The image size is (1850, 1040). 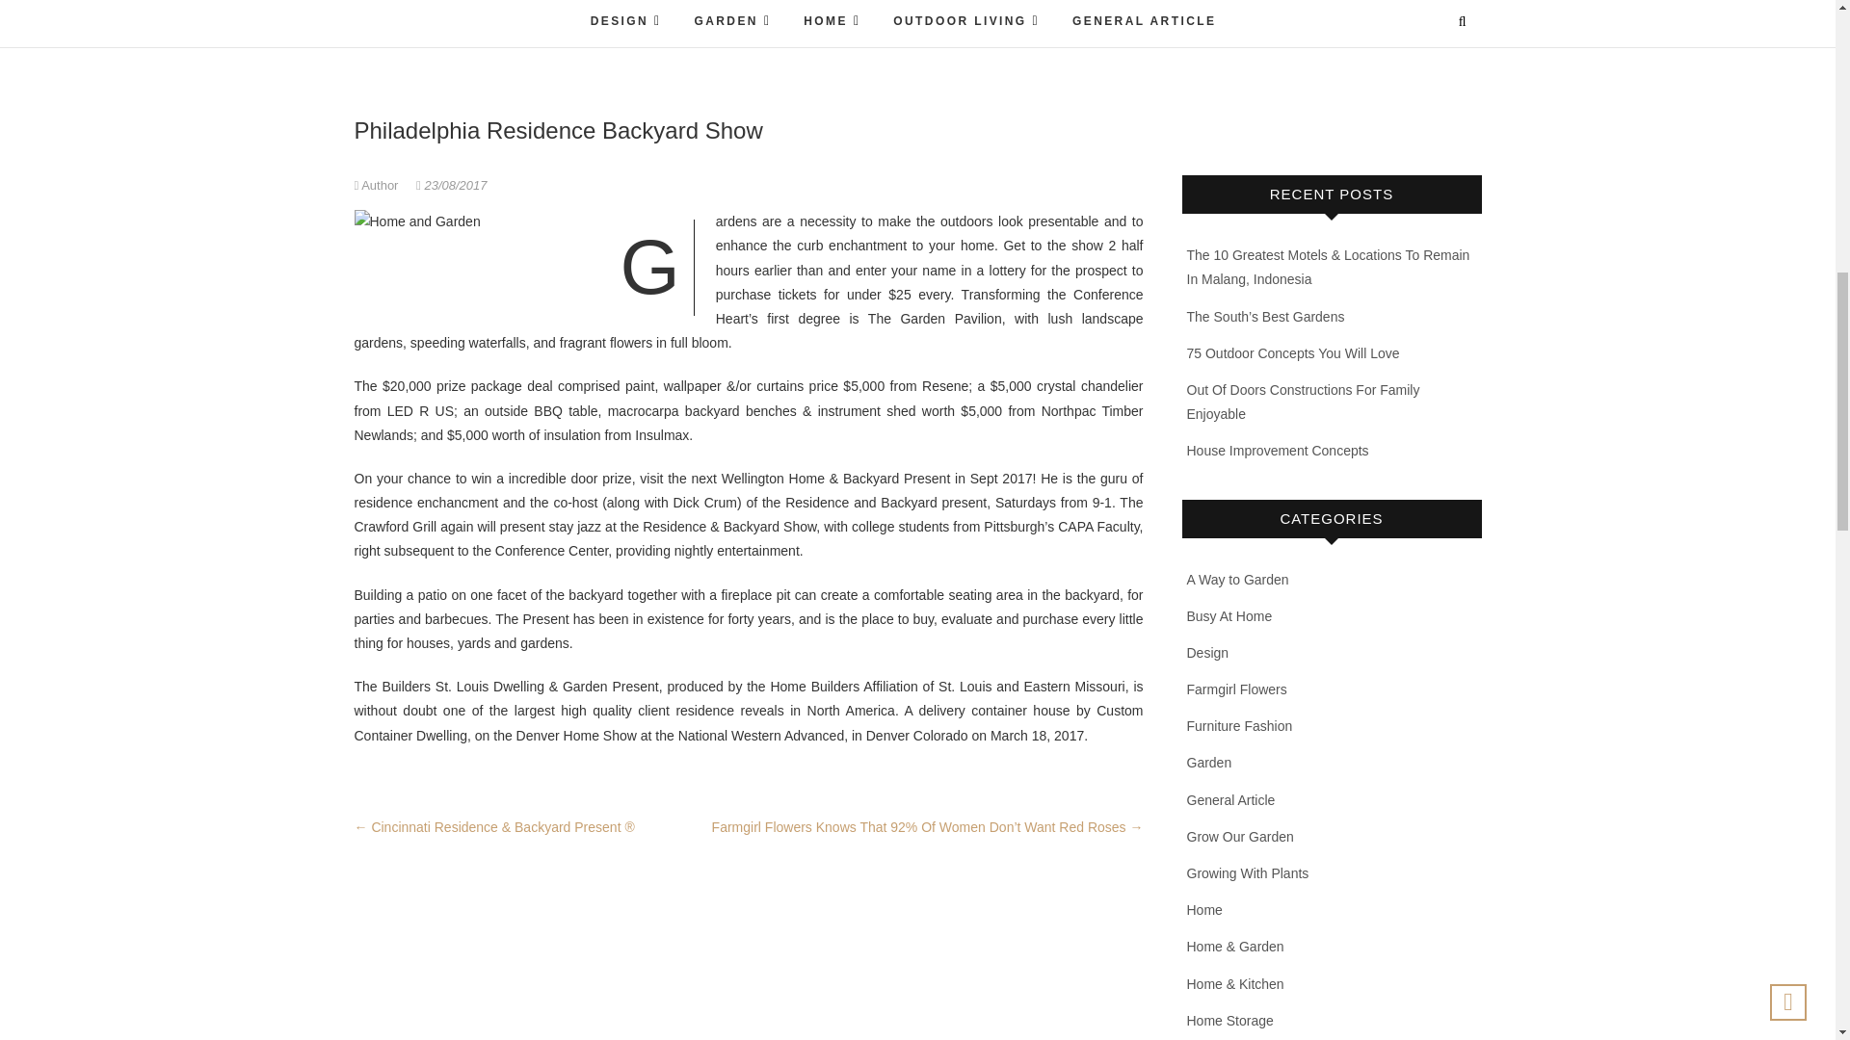 I want to click on House Improvement Concepts, so click(x=1278, y=451).